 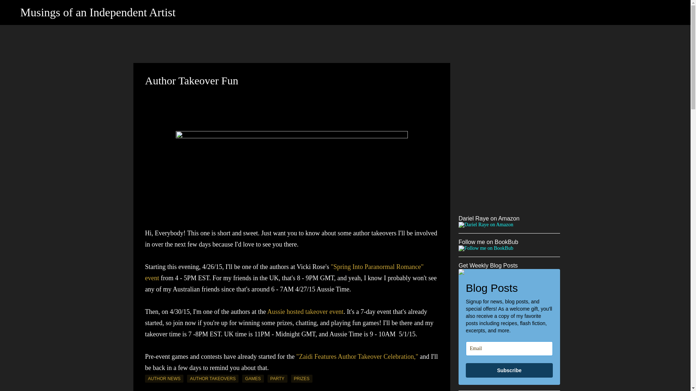 I want to click on "Spring Into Paranormal Romance" event, so click(x=284, y=272).